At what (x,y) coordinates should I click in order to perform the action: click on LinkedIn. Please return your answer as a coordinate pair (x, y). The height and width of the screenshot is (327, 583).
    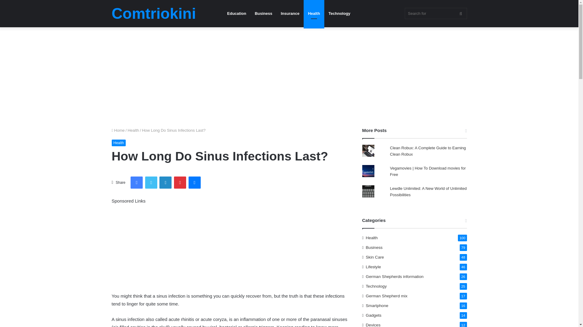
    Looking at the image, I should click on (165, 183).